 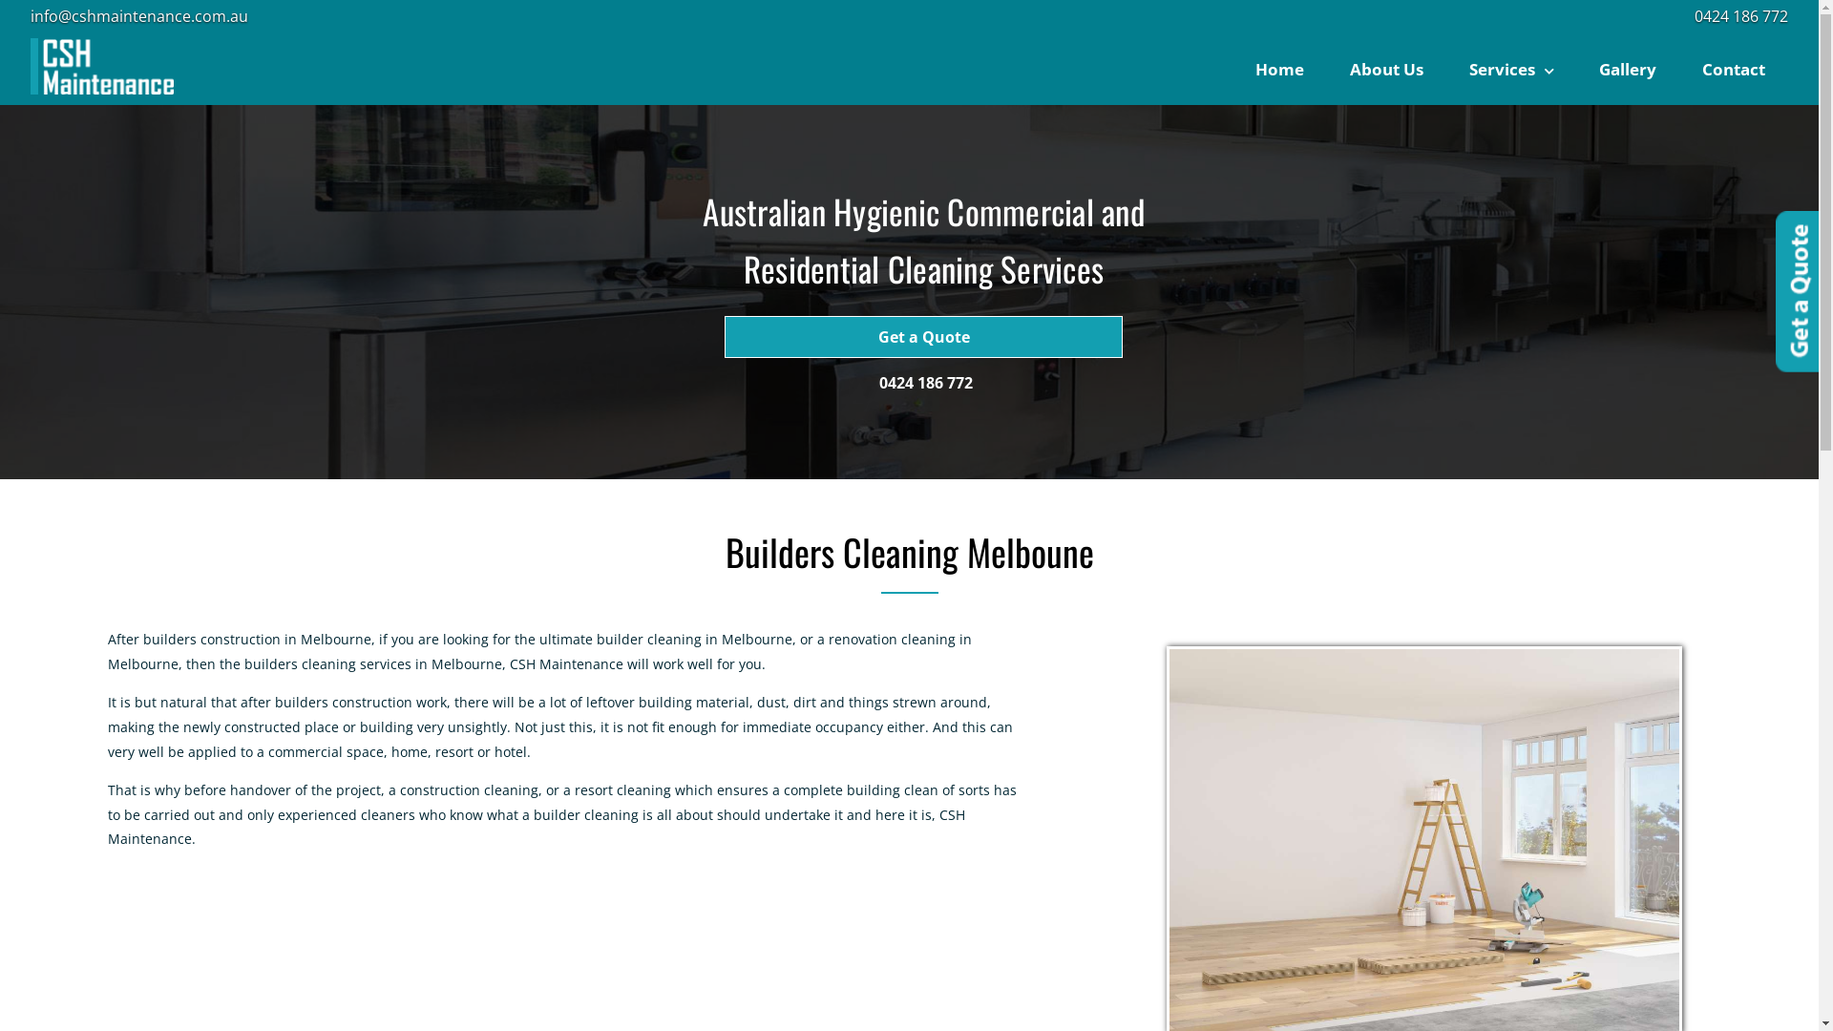 What do you see at coordinates (924, 337) in the screenshot?
I see `Get a Quote` at bounding box center [924, 337].